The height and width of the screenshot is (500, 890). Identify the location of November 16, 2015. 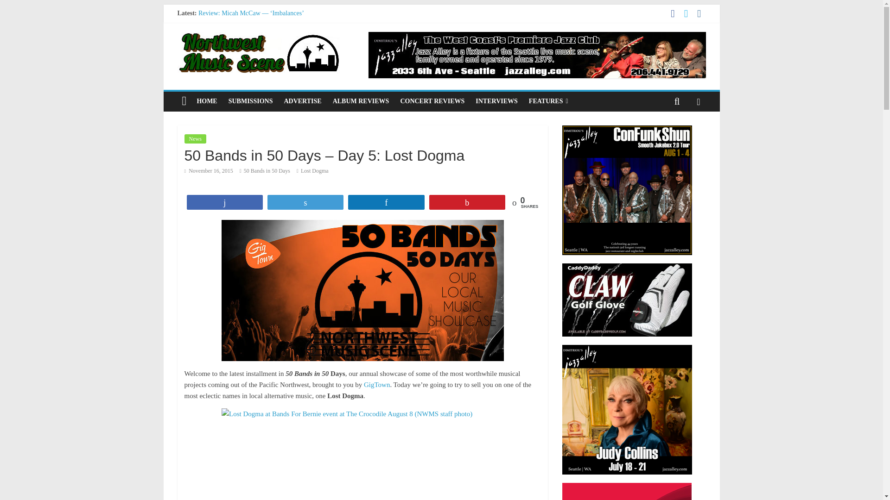
(209, 170).